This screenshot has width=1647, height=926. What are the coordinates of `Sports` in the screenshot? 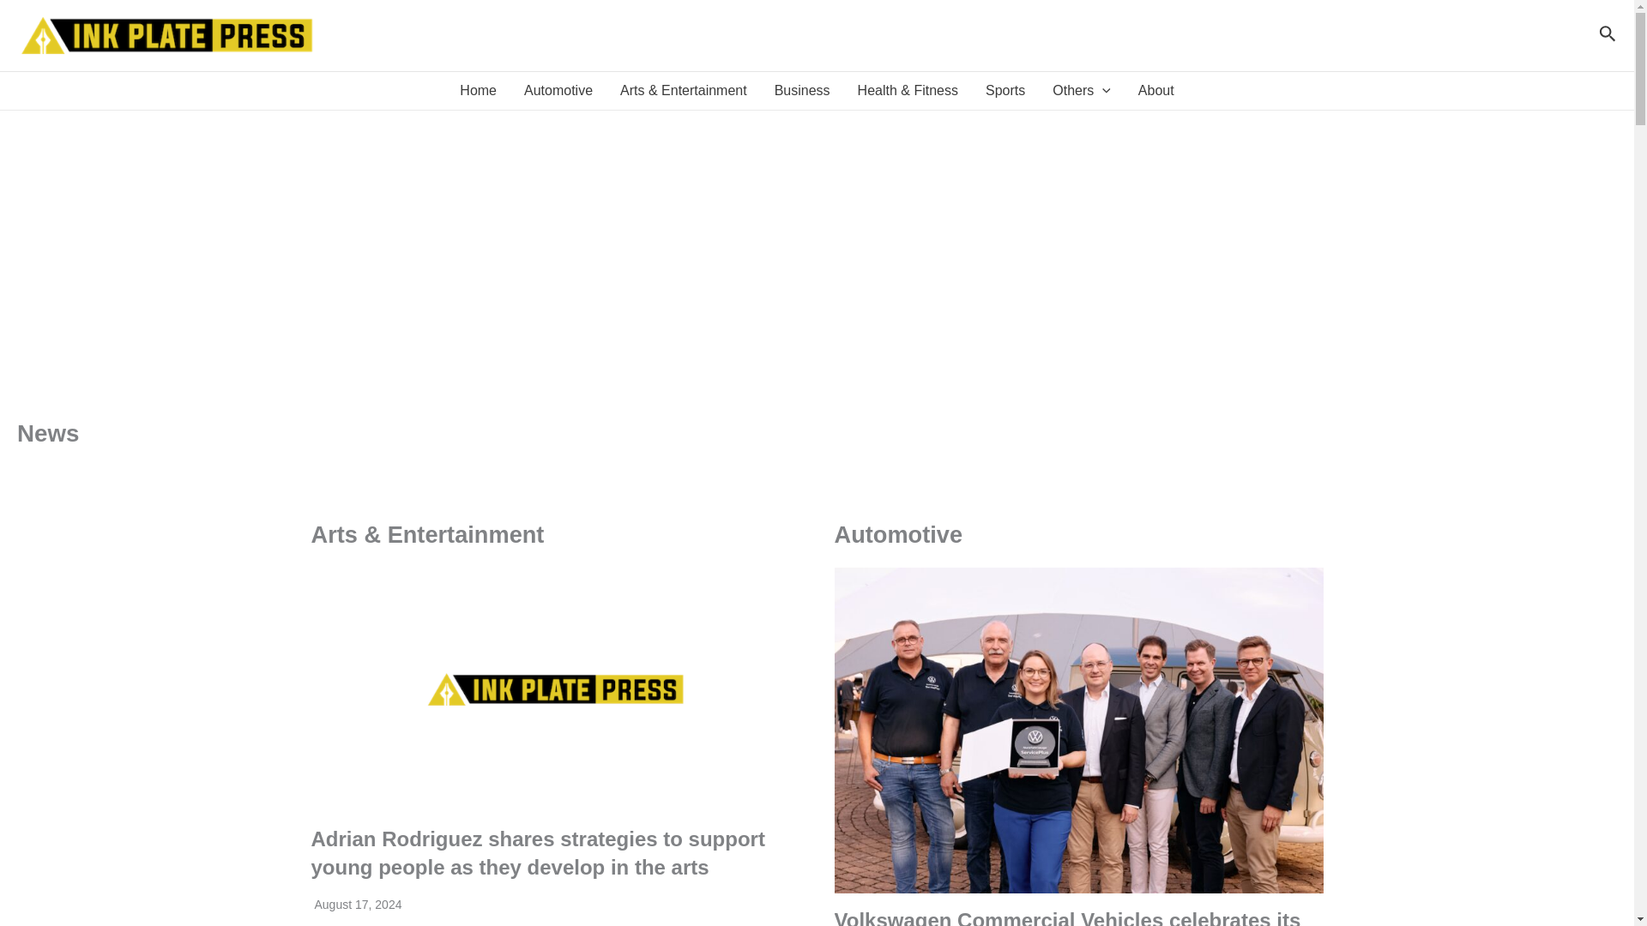 It's located at (1005, 91).